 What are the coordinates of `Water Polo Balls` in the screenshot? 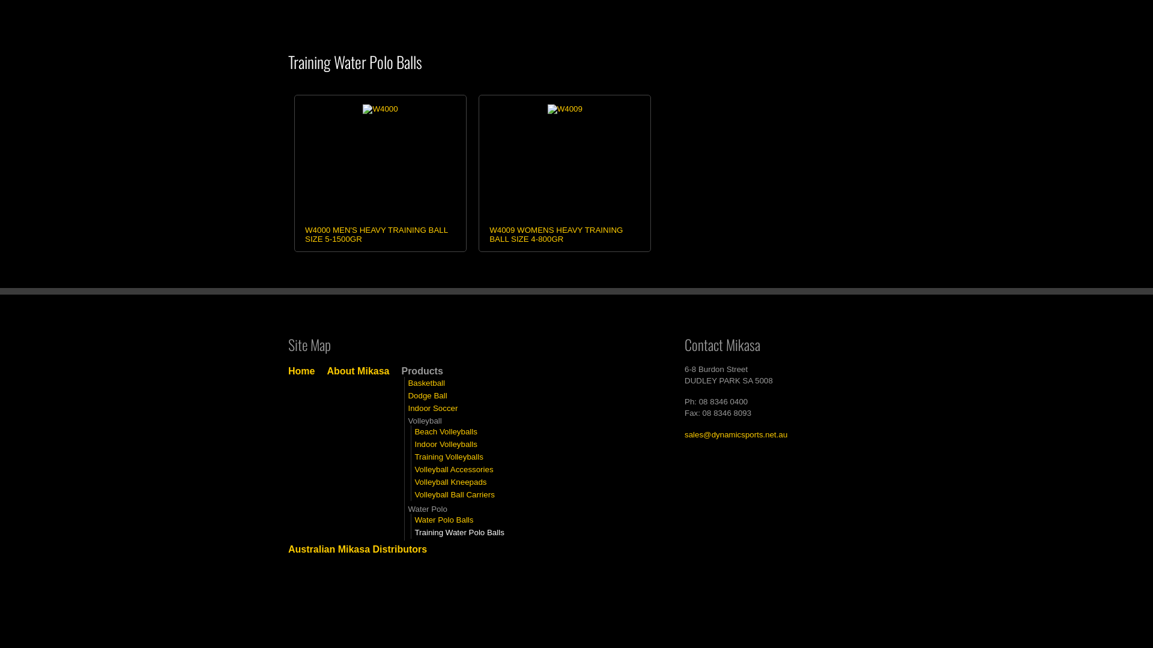 It's located at (444, 520).